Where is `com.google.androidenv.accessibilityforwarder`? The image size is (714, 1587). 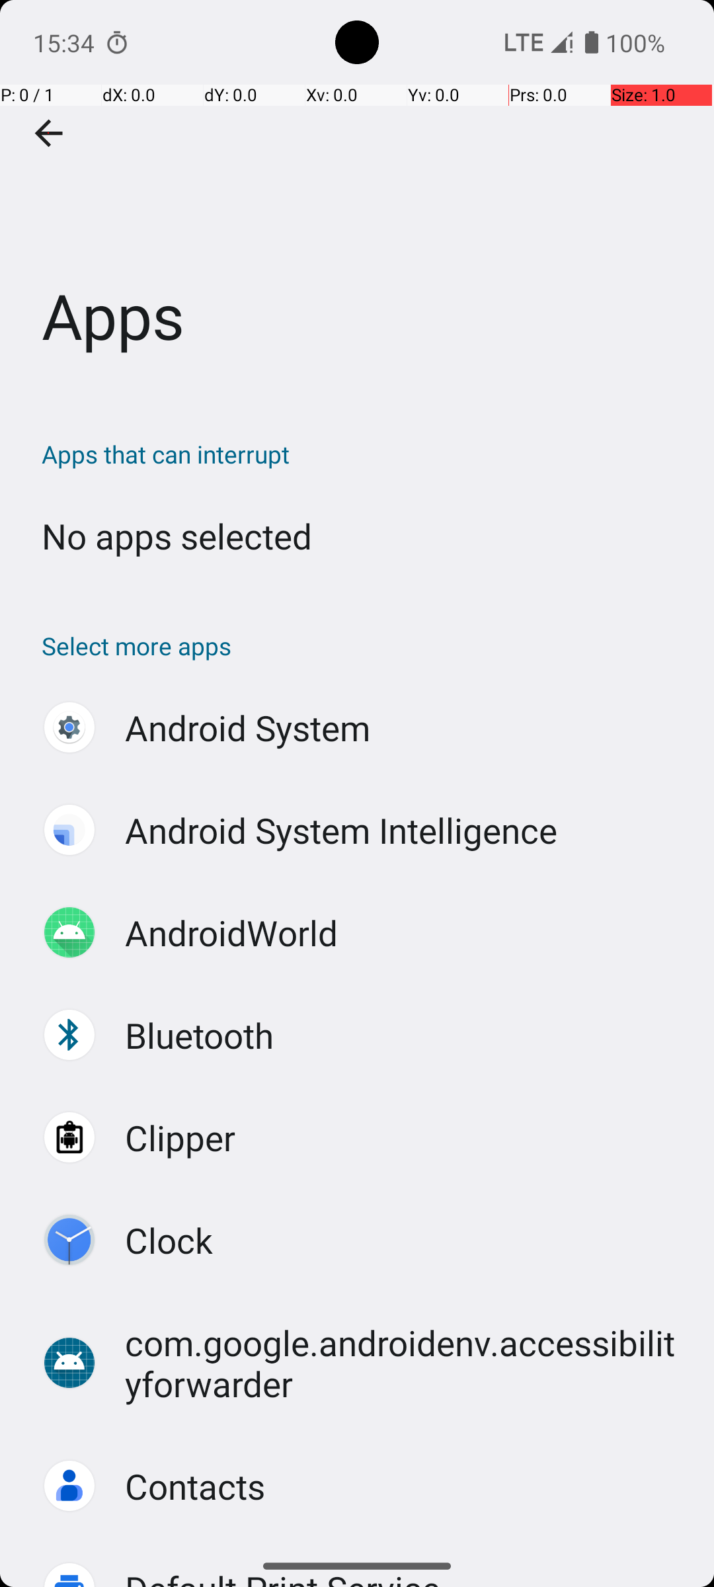
com.google.androidenv.accessibilityforwarder is located at coordinates (406, 1363).